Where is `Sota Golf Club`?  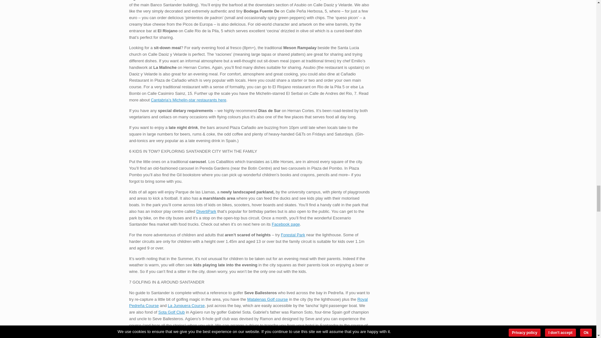 Sota Golf Club is located at coordinates (172, 312).